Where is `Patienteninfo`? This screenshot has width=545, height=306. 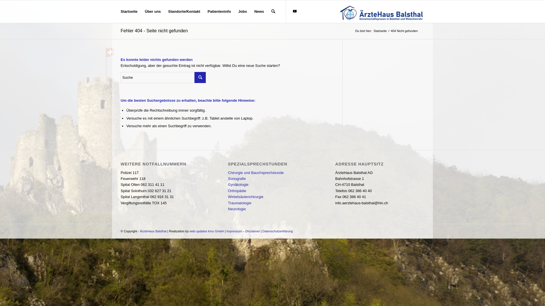 Patienteninfo is located at coordinates (219, 12).